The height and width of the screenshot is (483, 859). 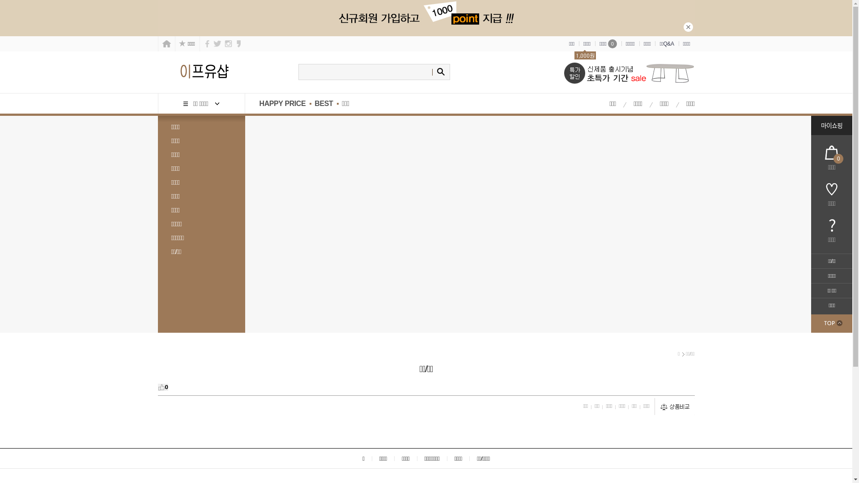 What do you see at coordinates (278, 104) in the screenshot?
I see `HAPPY PRICE` at bounding box center [278, 104].